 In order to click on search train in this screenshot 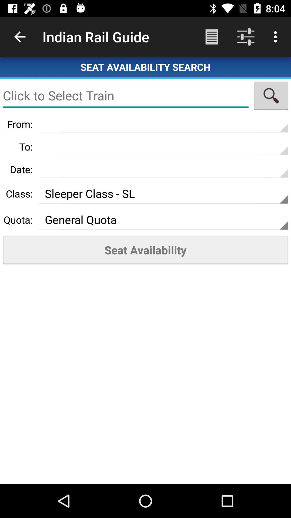, I will do `click(271, 96)`.